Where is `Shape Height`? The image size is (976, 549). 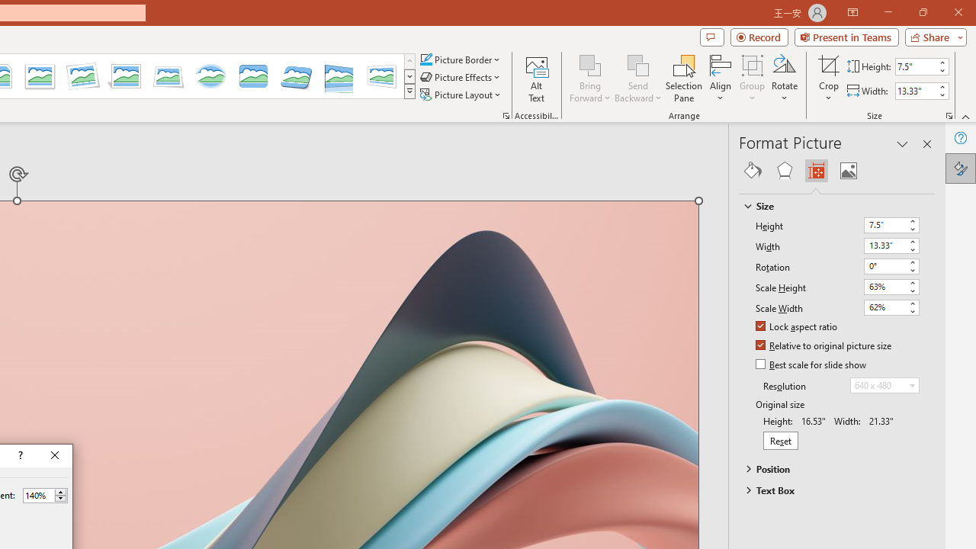 Shape Height is located at coordinates (916, 66).